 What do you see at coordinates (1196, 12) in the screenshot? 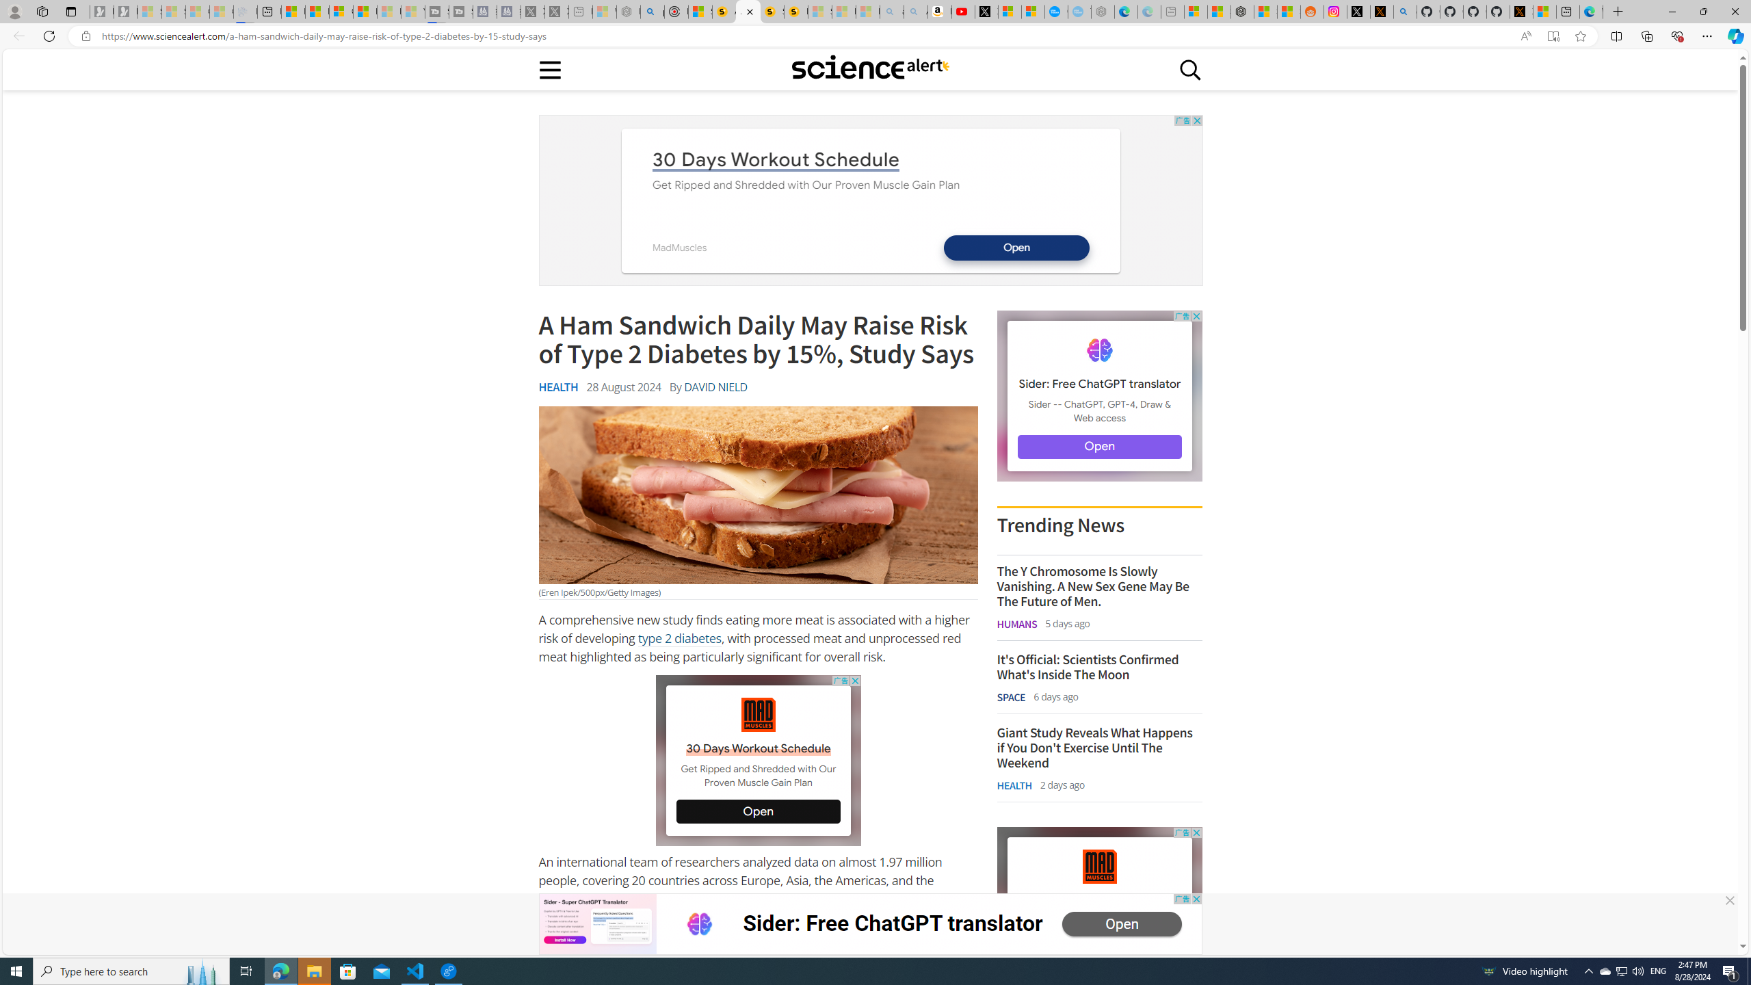
I see `Microsoft account | Microsoft Account Privacy Settings` at bounding box center [1196, 12].